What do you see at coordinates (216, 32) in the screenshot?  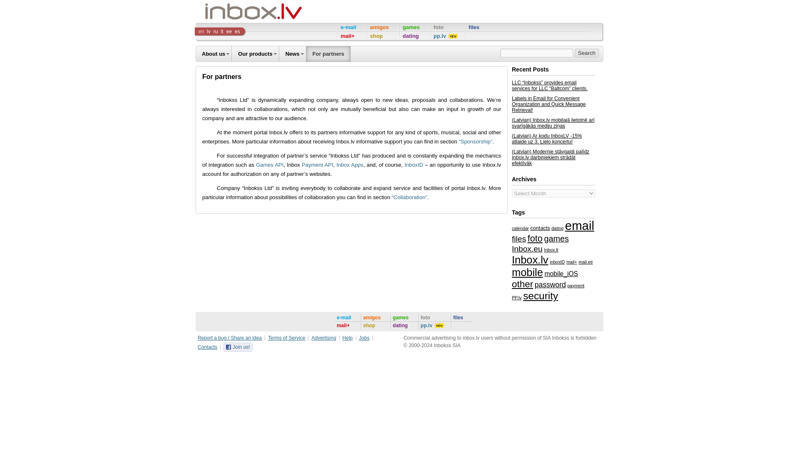 I see `ru` at bounding box center [216, 32].